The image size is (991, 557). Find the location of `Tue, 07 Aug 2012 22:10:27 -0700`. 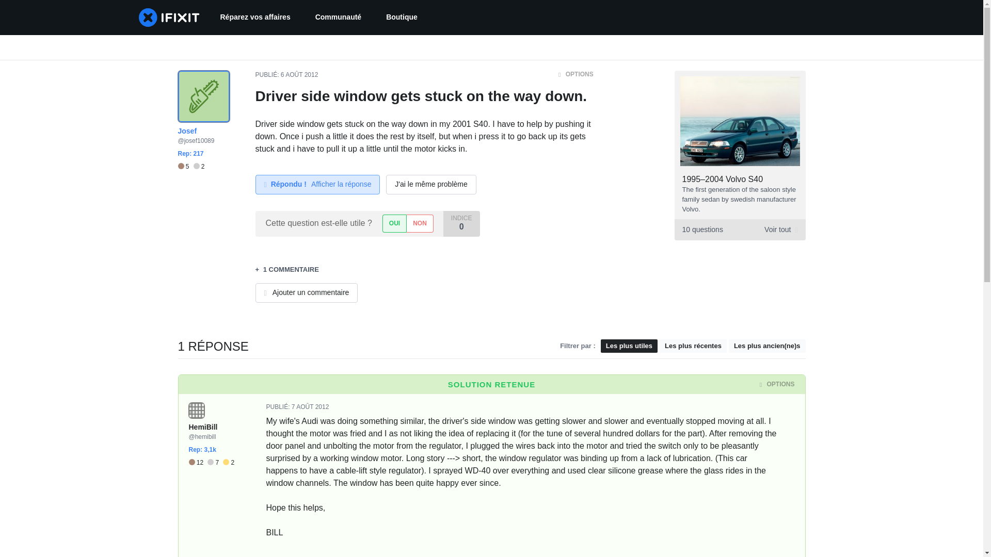

Tue, 07 Aug 2012 22:10:27 -0700 is located at coordinates (310, 406).